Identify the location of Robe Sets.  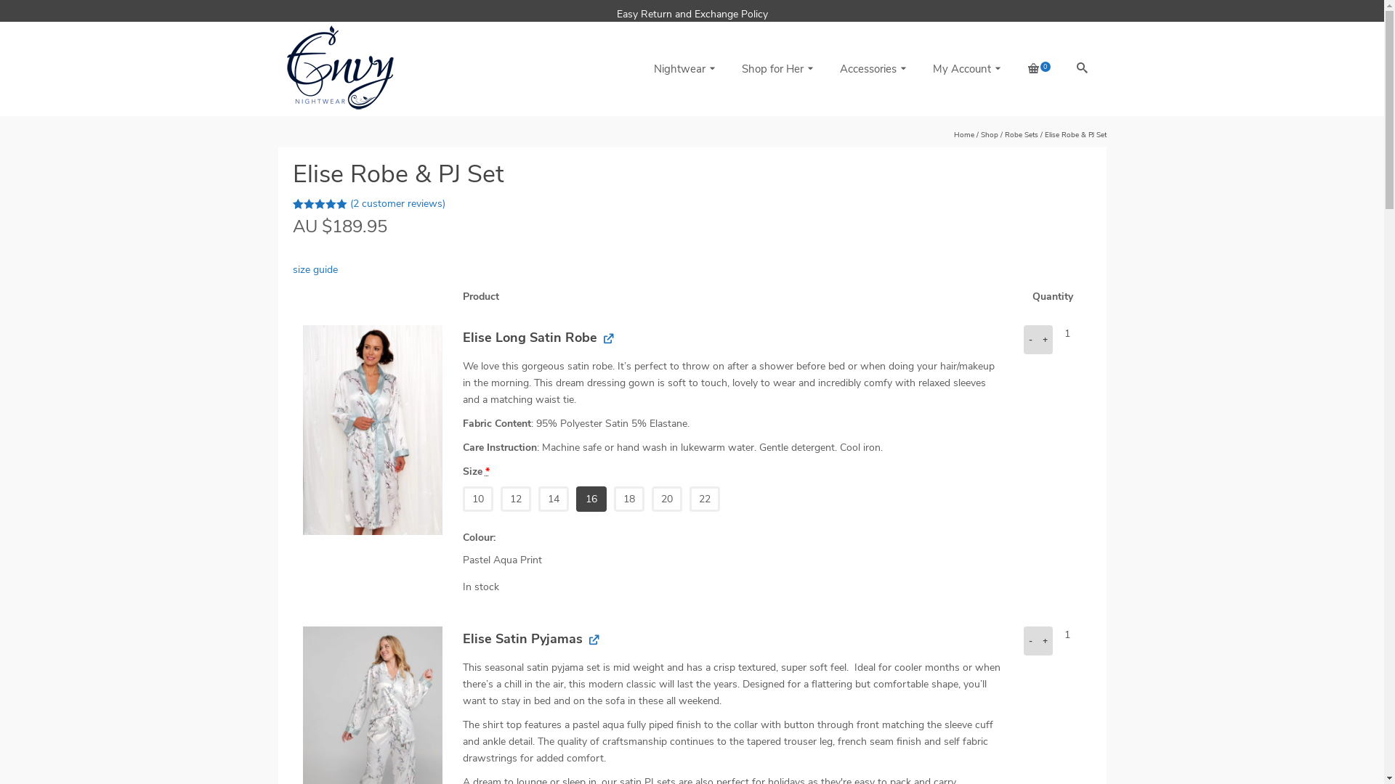
(1021, 135).